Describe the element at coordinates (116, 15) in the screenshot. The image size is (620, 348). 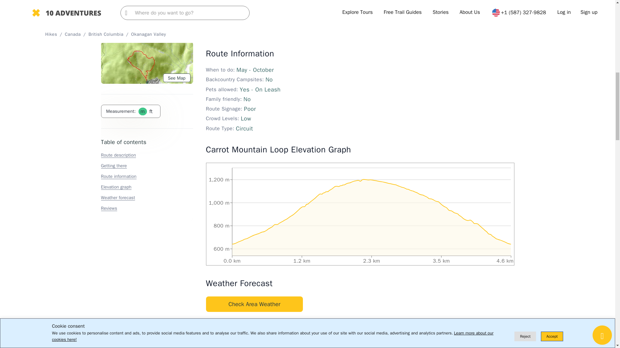
I see `Elevation graph` at that location.